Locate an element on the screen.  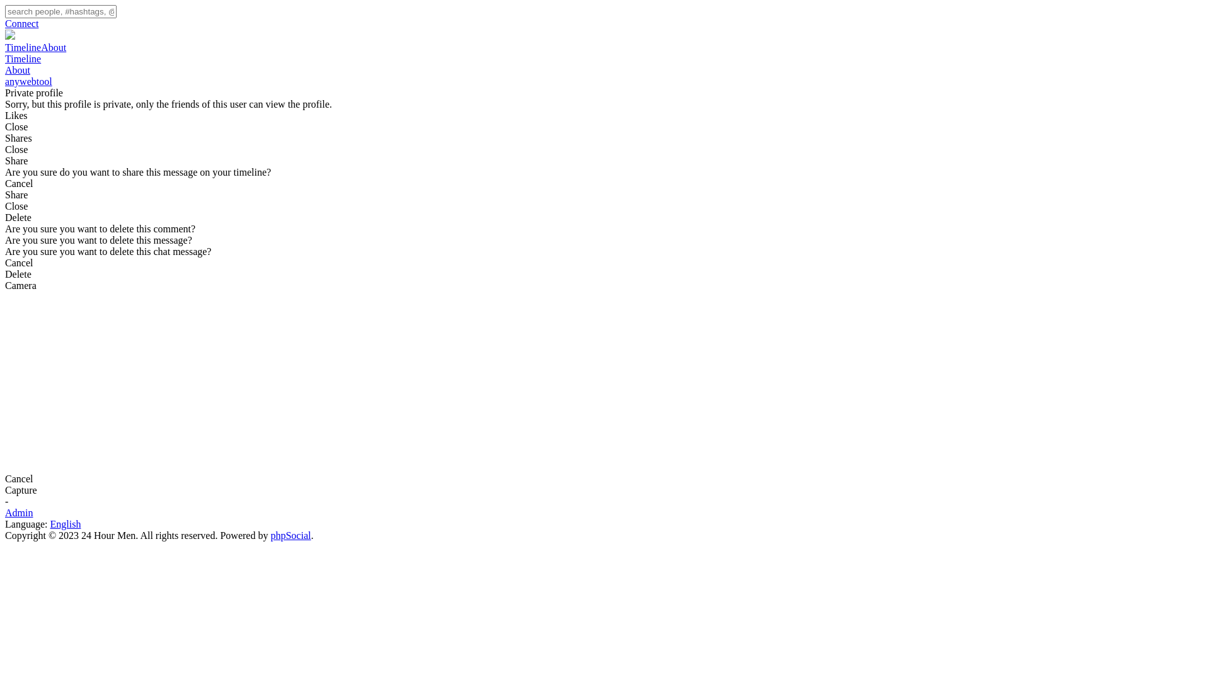
anywebtool is located at coordinates (29, 82).